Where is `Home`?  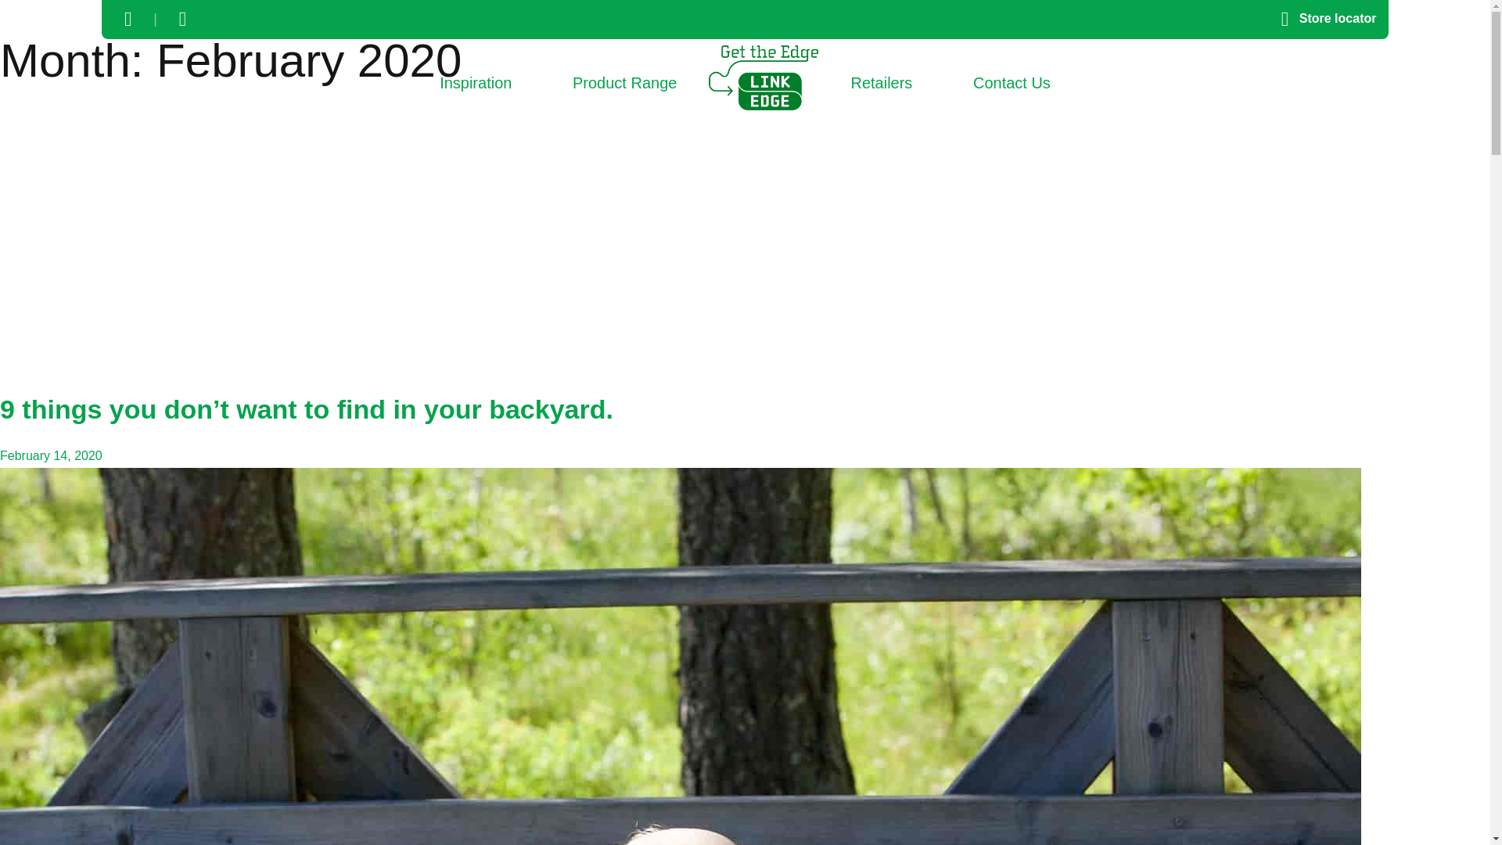 Home is located at coordinates (764, 78).